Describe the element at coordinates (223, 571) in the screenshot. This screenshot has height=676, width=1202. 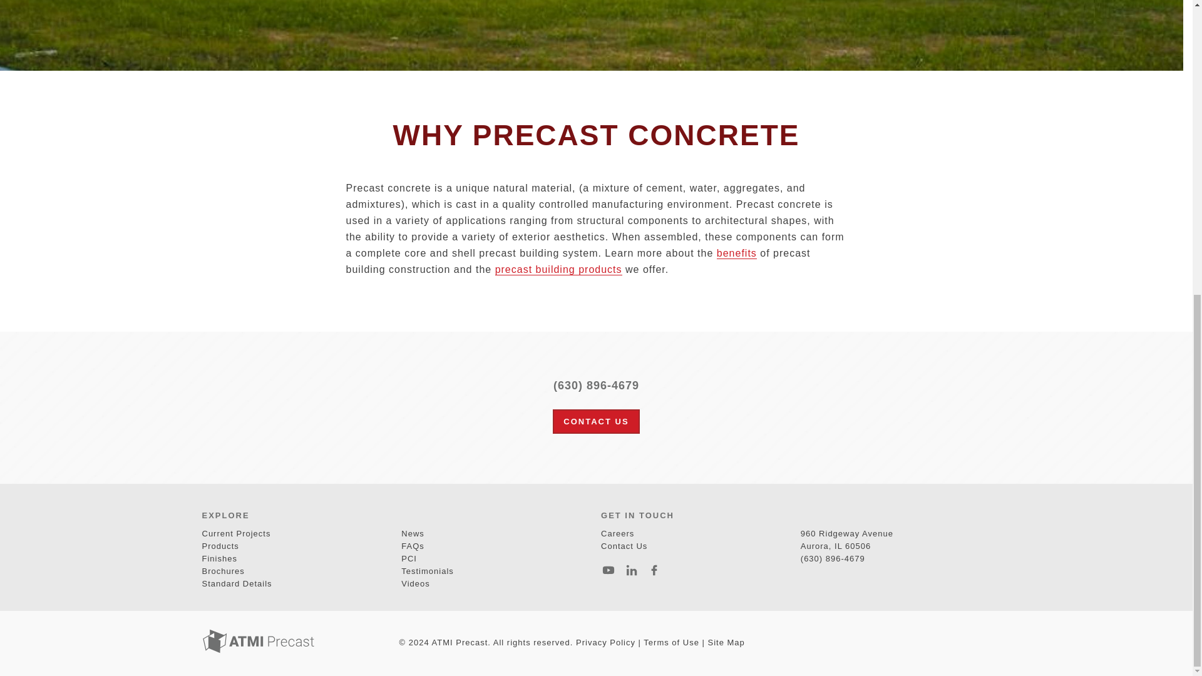
I see `Brochures` at that location.